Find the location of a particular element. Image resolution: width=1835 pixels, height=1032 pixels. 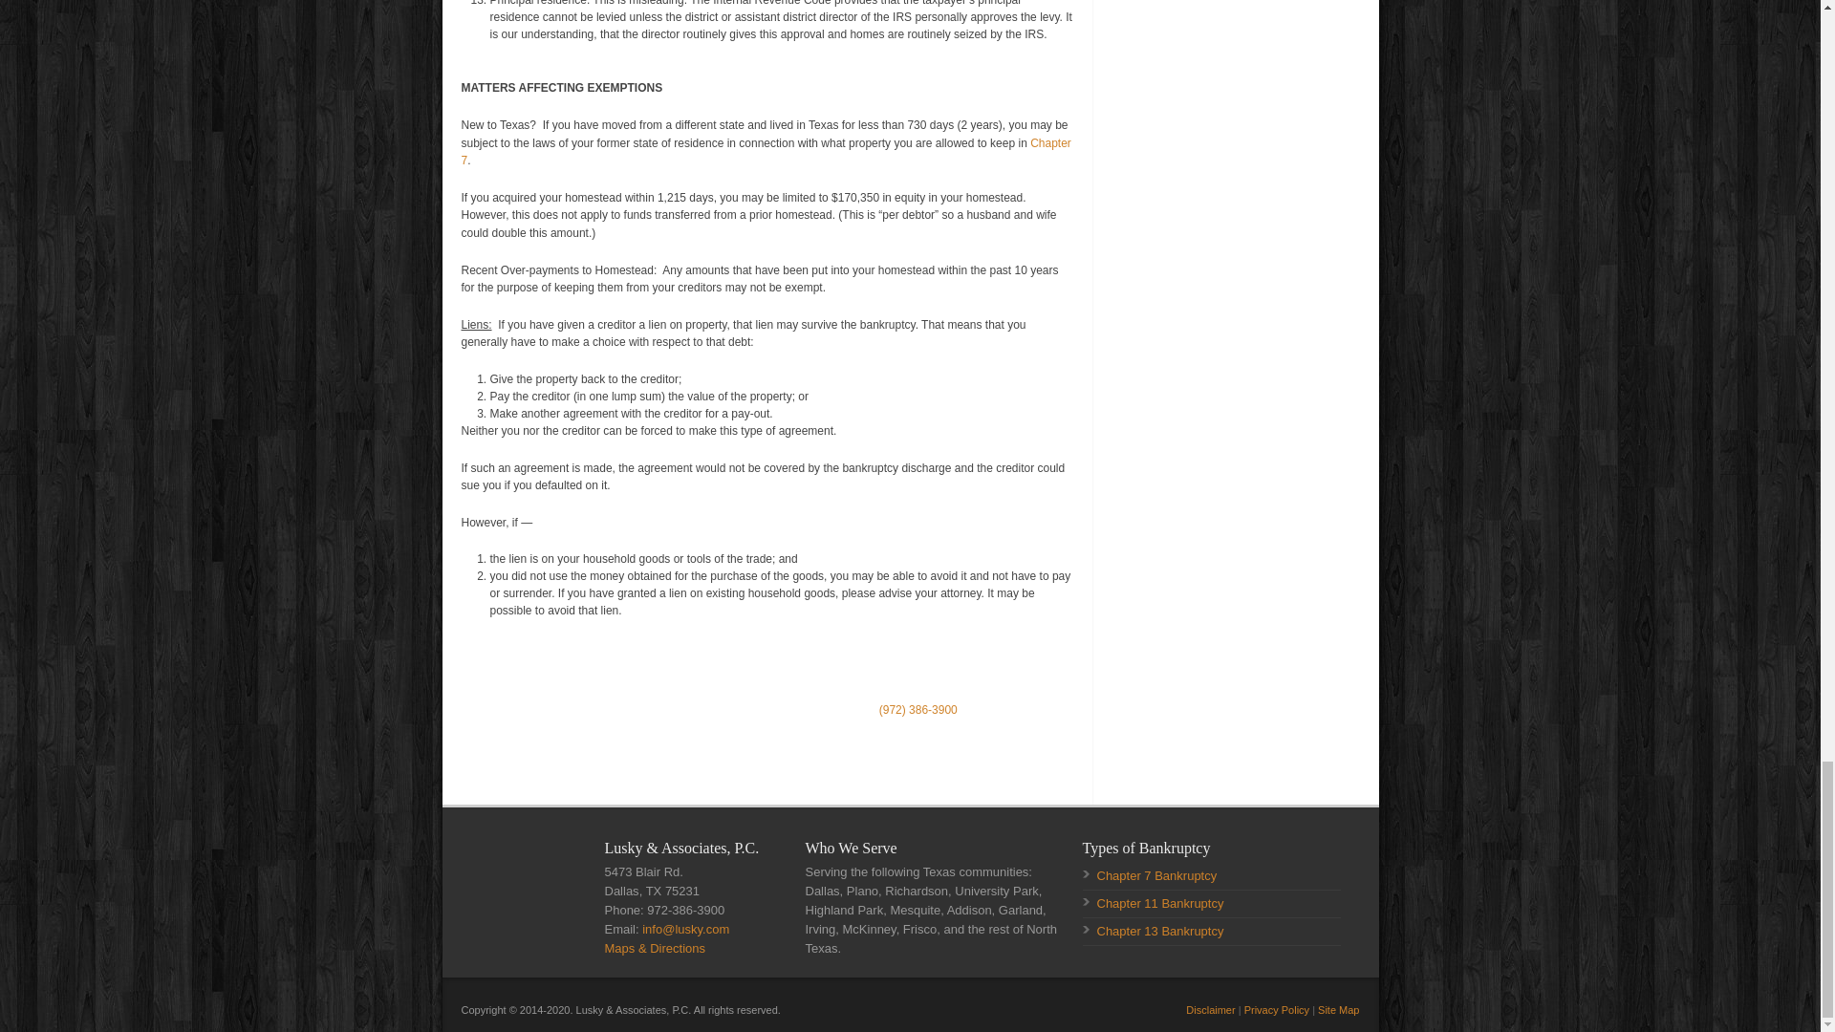

Chapter 7 is located at coordinates (765, 152).